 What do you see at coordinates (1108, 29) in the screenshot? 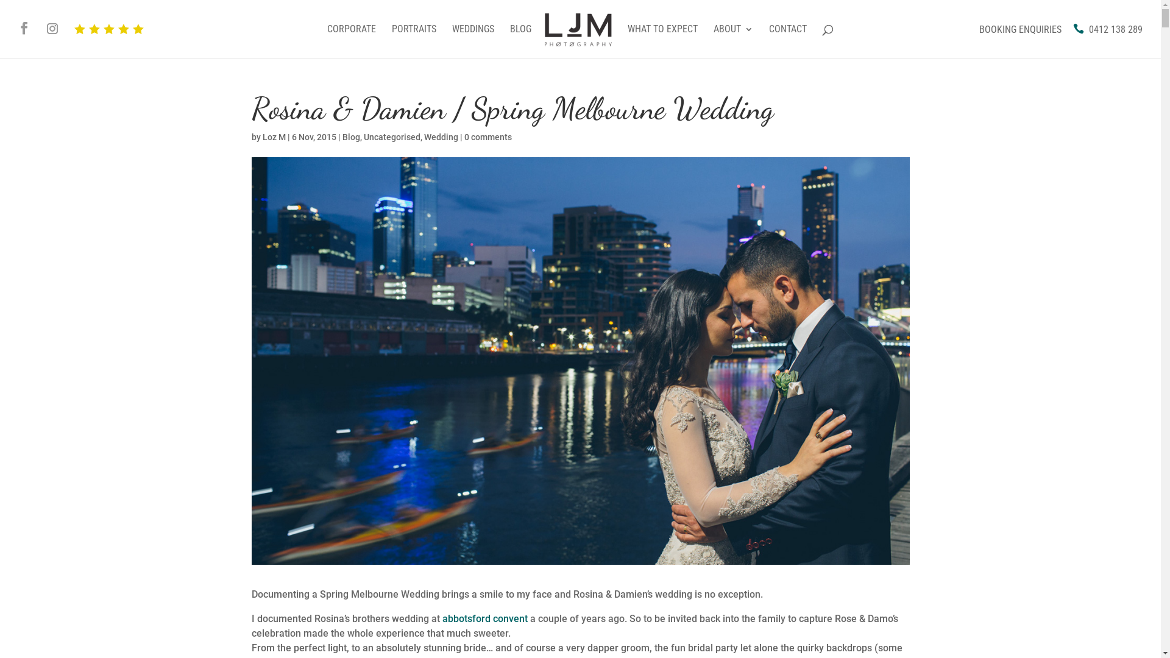
I see `0412 138 289` at bounding box center [1108, 29].